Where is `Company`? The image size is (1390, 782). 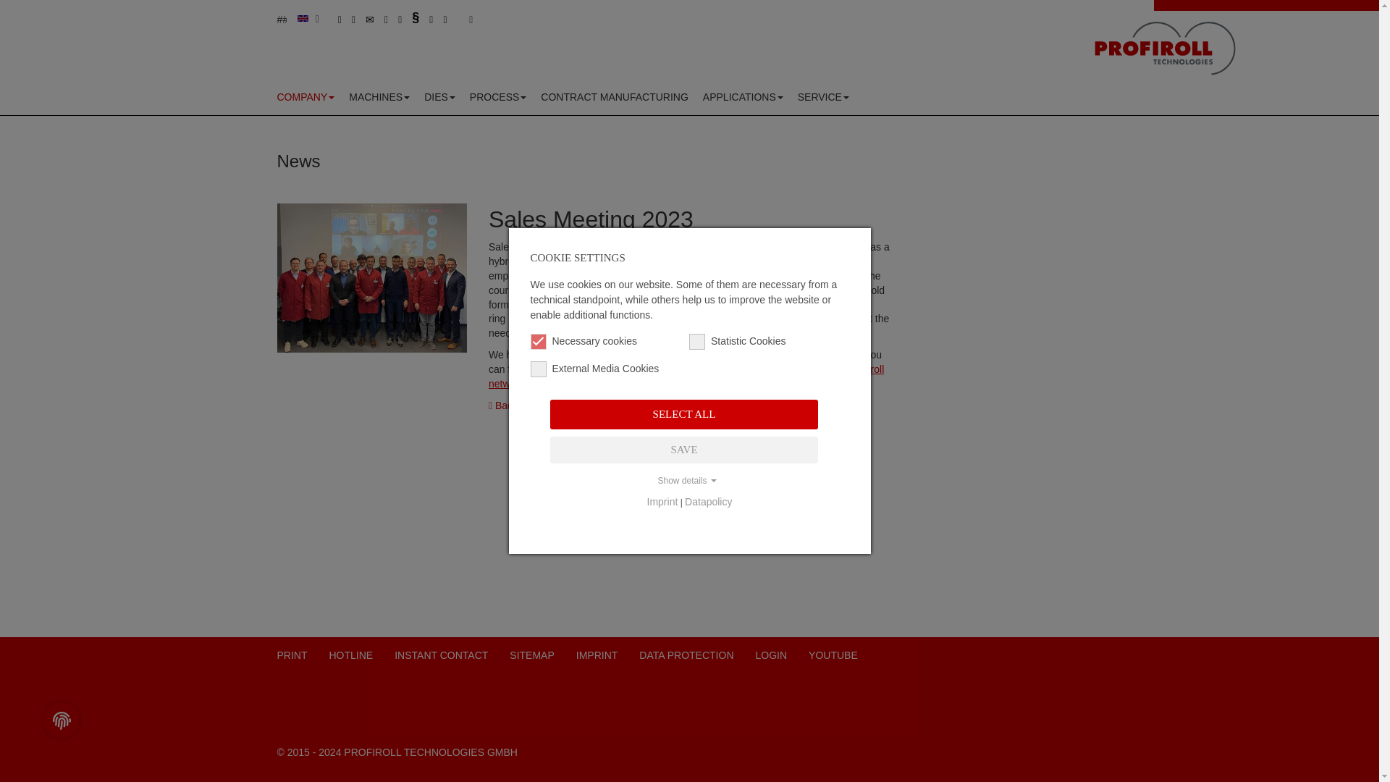 Company is located at coordinates (309, 97).